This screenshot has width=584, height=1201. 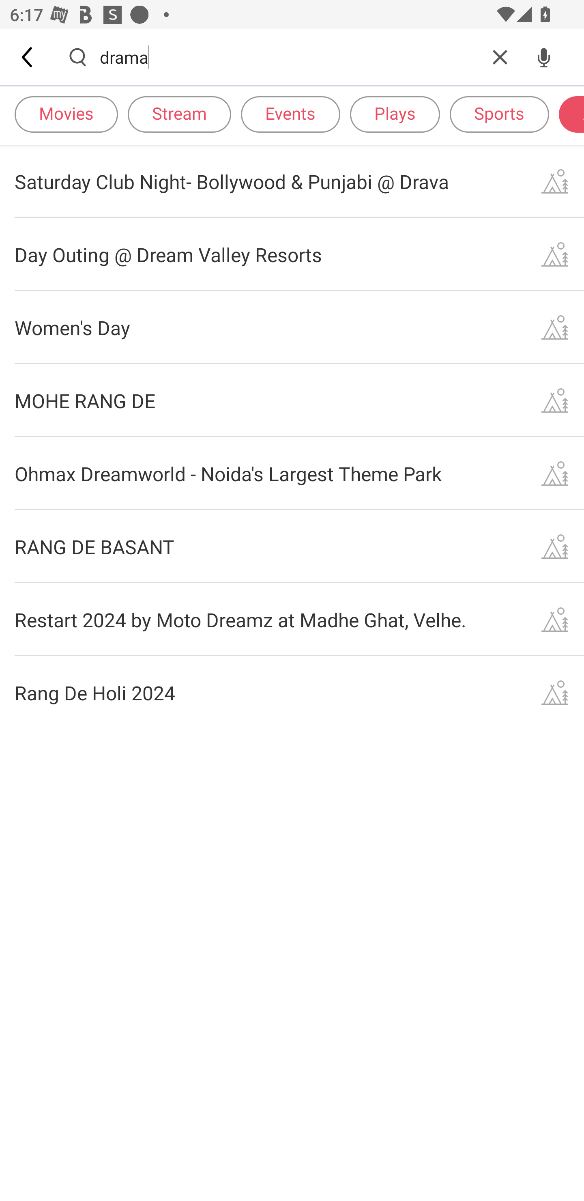 I want to click on Rang De Holi 2024, so click(x=292, y=692).